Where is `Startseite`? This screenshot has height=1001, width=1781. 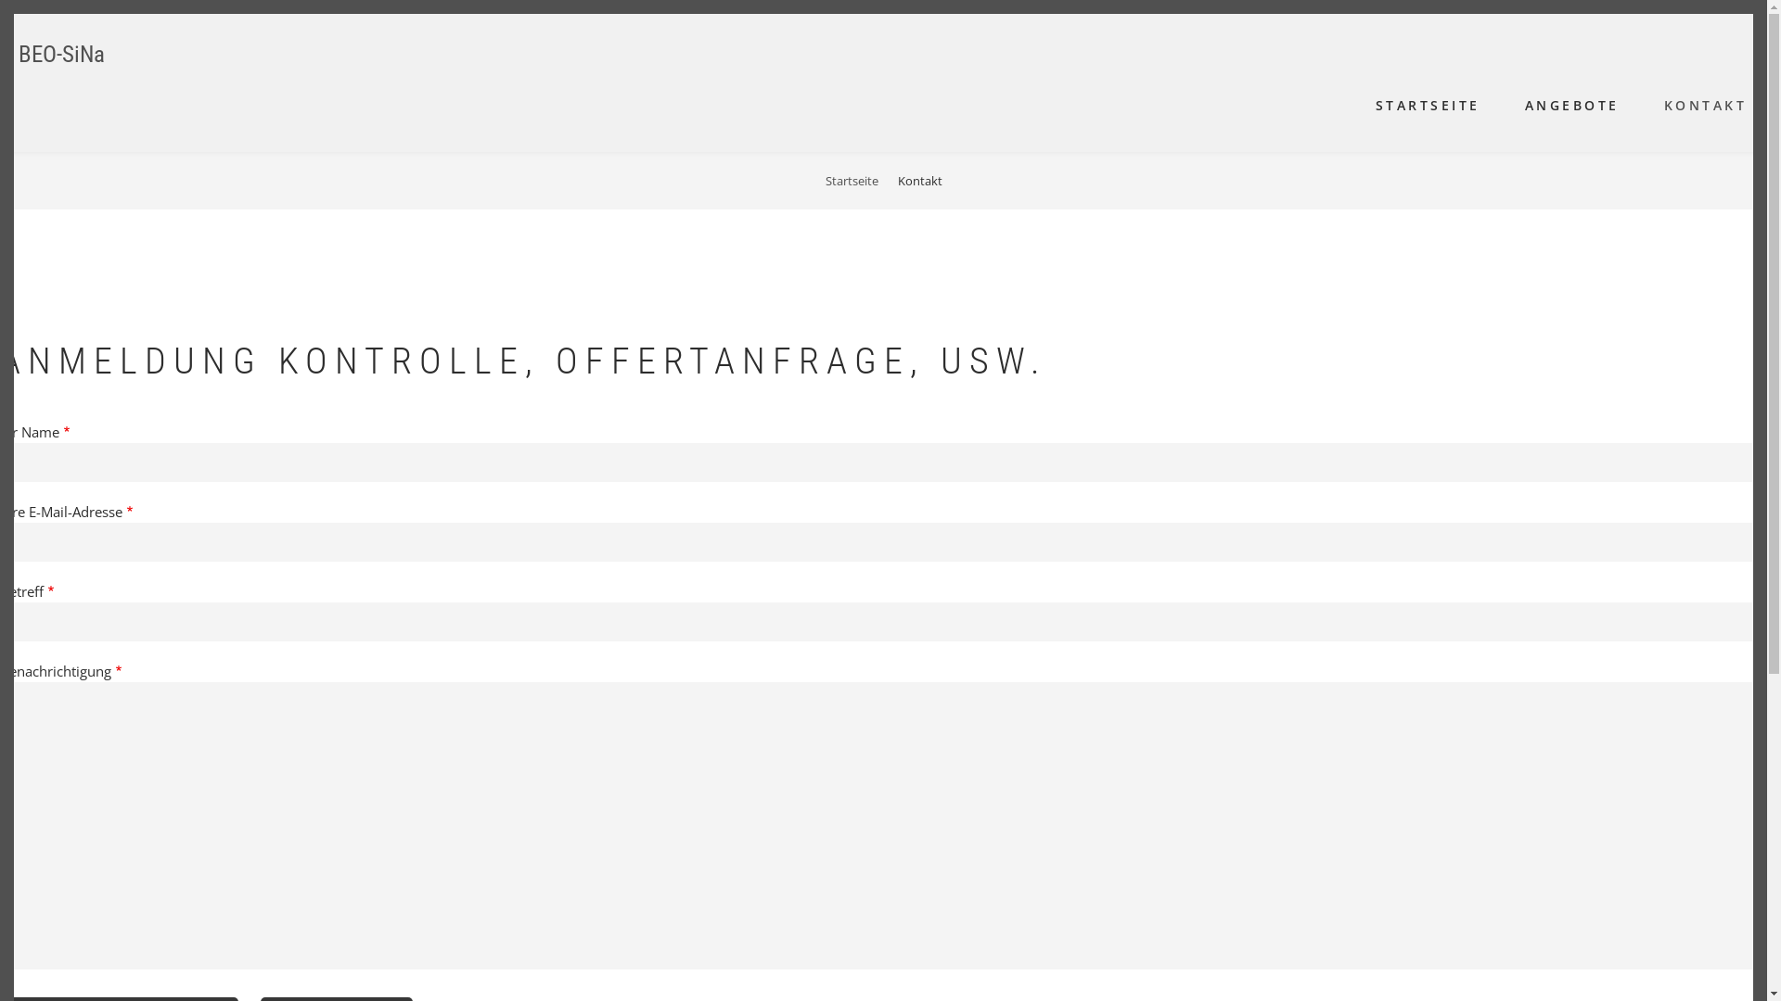
Startseite is located at coordinates (852, 181).